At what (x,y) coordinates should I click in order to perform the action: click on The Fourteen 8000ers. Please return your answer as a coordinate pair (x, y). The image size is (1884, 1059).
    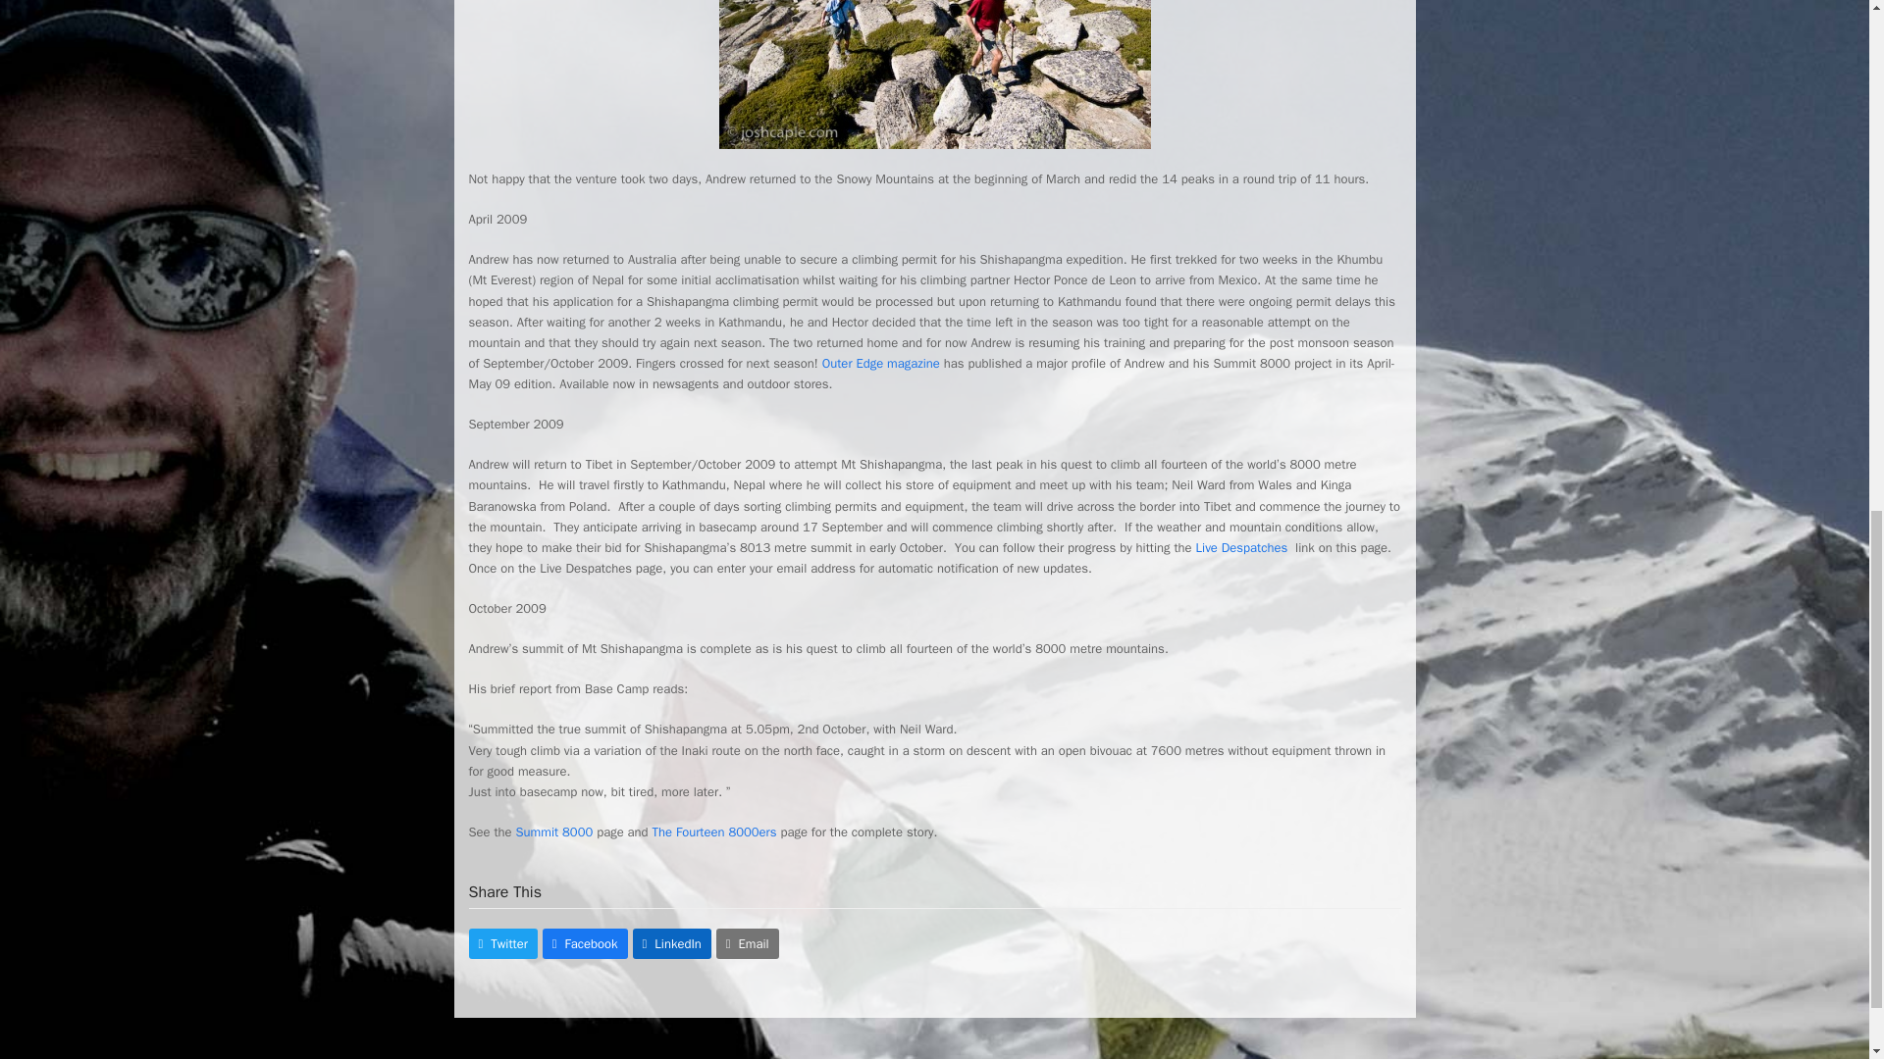
    Looking at the image, I should click on (714, 832).